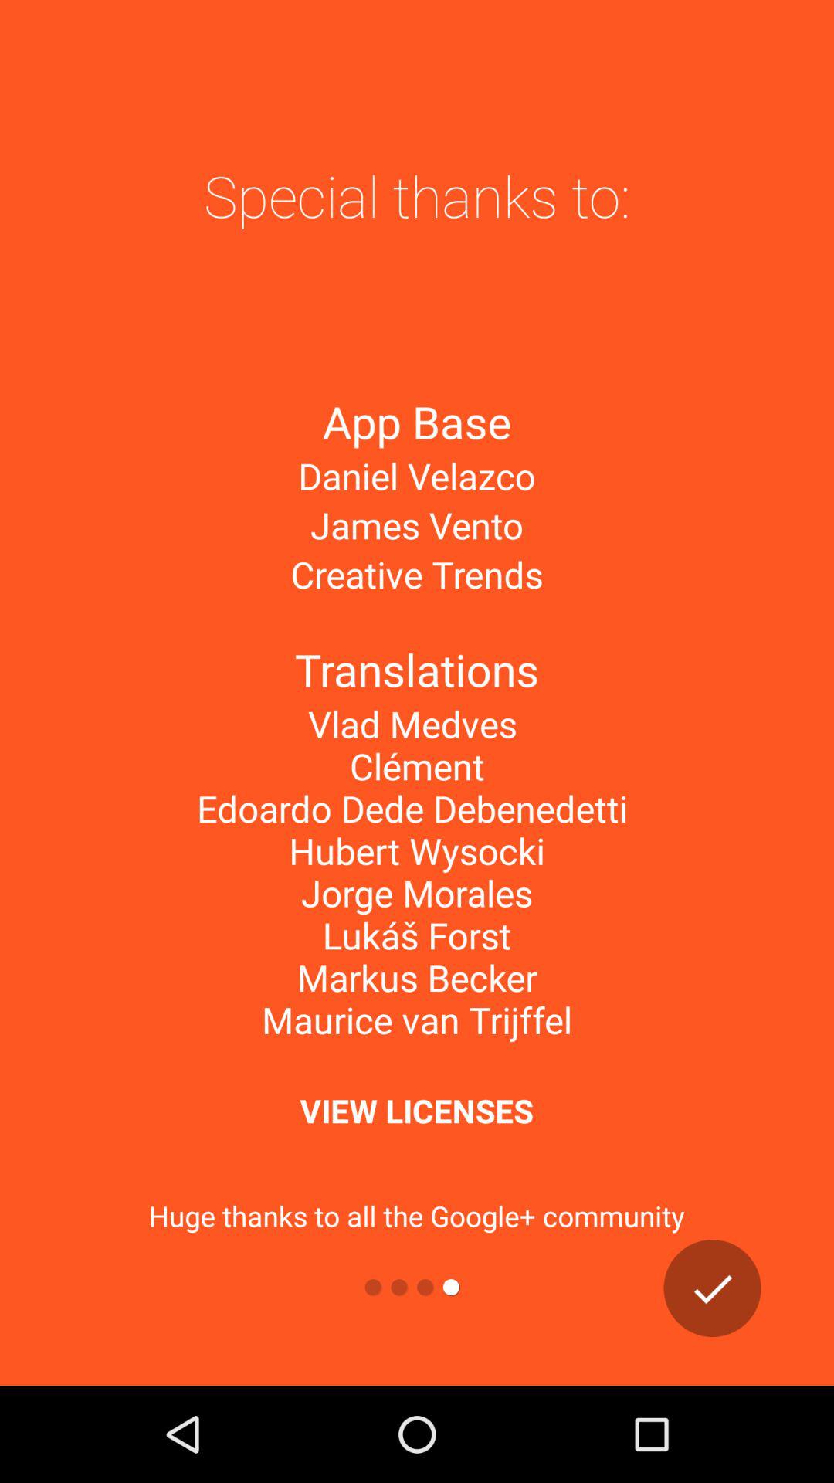 Image resolution: width=834 pixels, height=1483 pixels. I want to click on tap the item above the huge thanks to icon, so click(416, 1111).